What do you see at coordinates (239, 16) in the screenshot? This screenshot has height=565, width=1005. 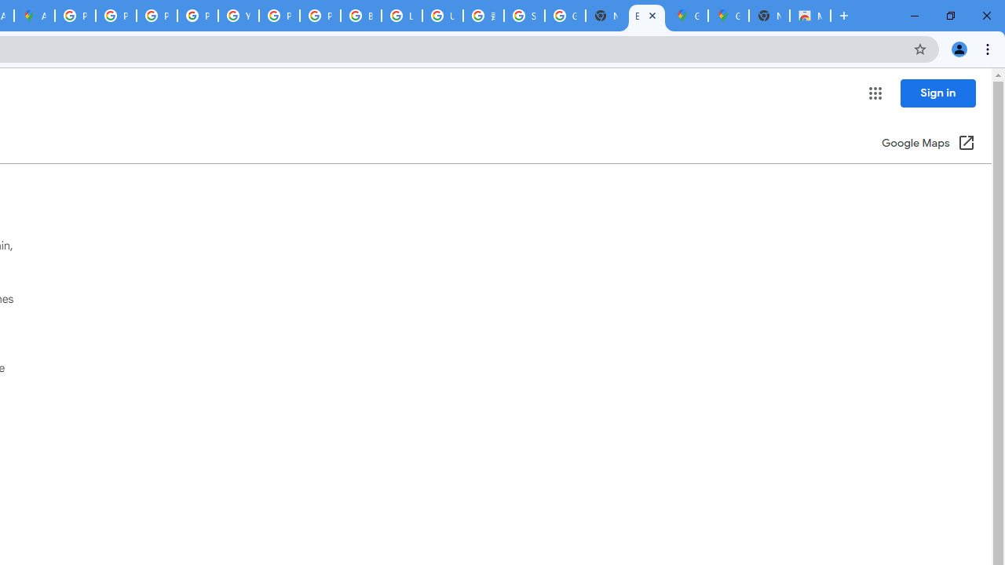 I see `YouTube` at bounding box center [239, 16].